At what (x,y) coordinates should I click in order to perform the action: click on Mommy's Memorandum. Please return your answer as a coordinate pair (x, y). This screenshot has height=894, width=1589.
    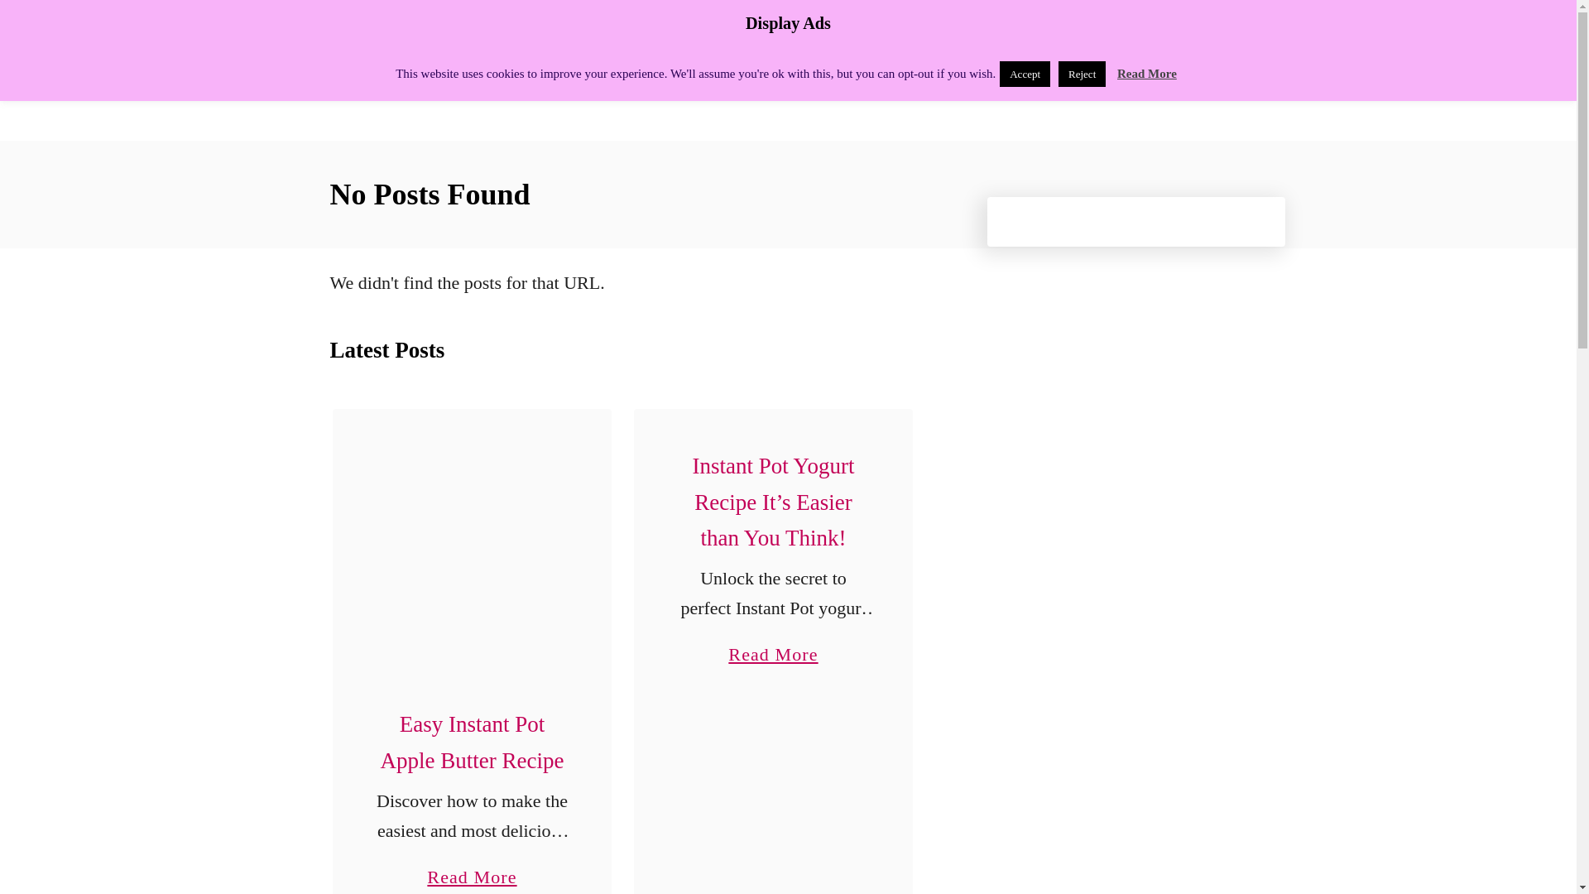
    Looking at the image, I should click on (473, 70).